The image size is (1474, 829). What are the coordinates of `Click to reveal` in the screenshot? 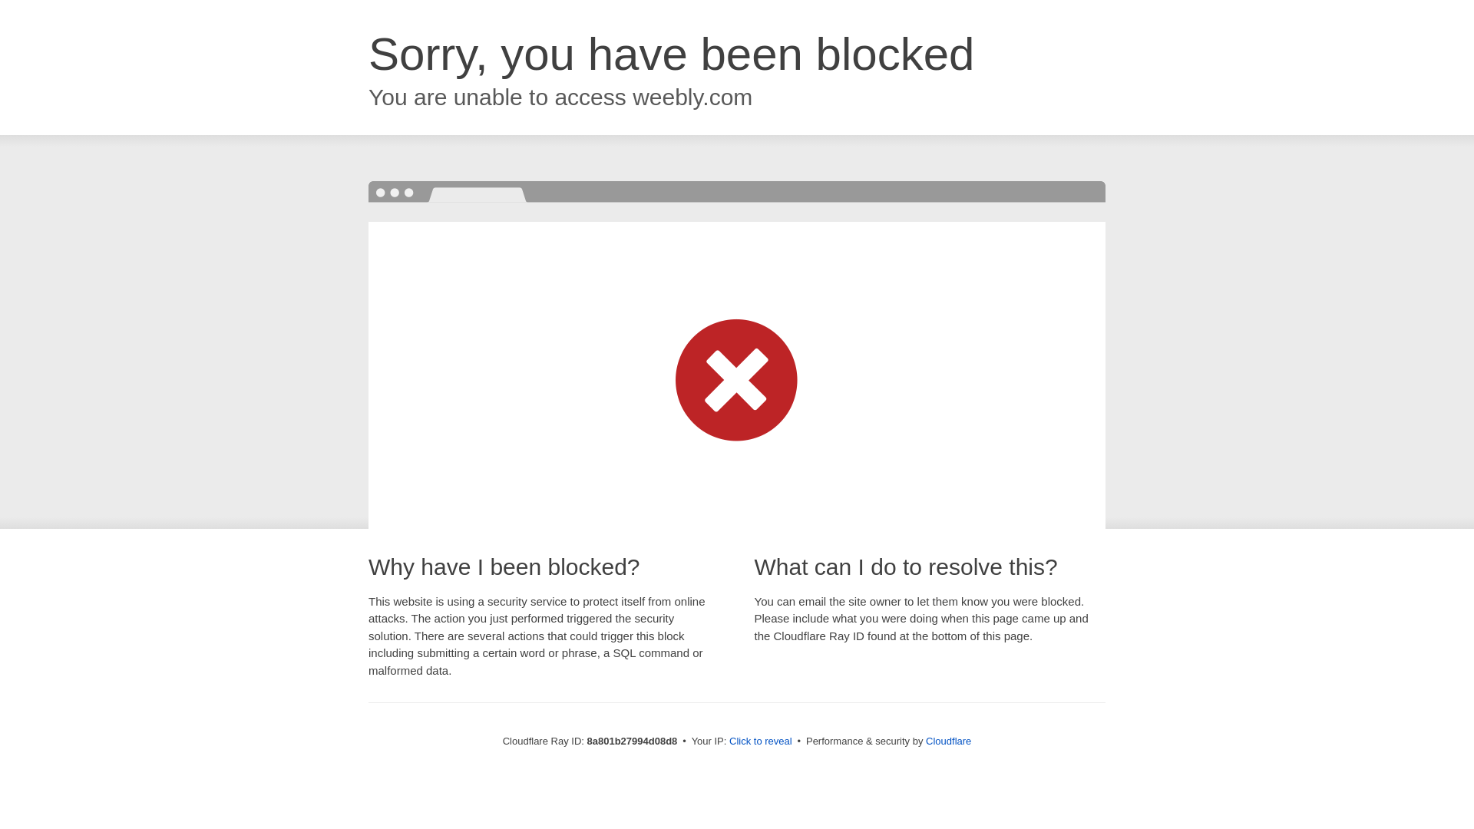 It's located at (761, 741).